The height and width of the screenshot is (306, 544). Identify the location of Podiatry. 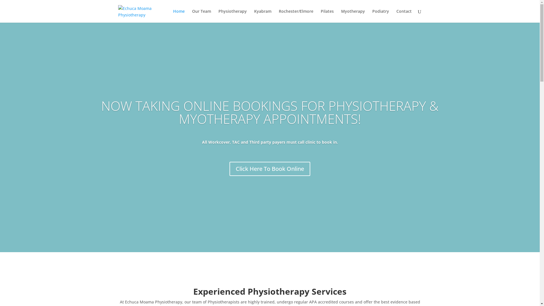
(381, 16).